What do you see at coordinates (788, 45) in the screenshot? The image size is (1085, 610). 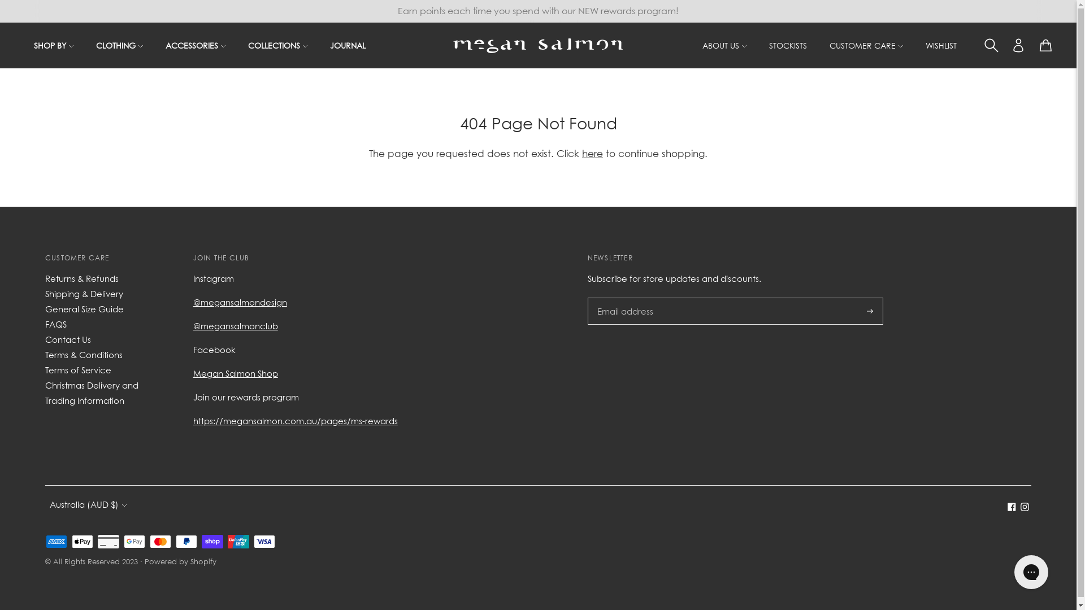 I see `STOCKISTS` at bounding box center [788, 45].